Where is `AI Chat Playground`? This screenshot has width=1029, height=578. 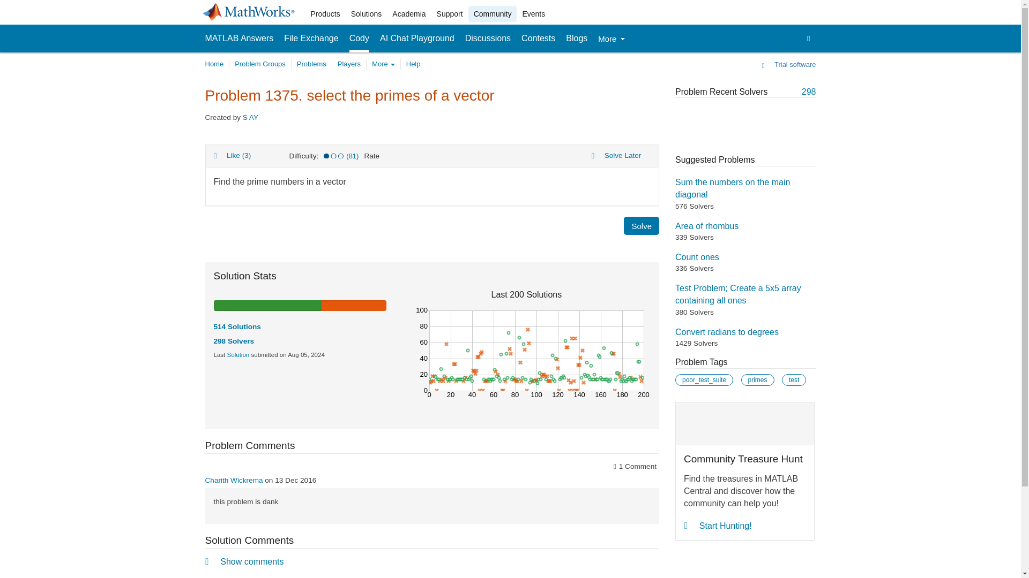
AI Chat Playground is located at coordinates (417, 39).